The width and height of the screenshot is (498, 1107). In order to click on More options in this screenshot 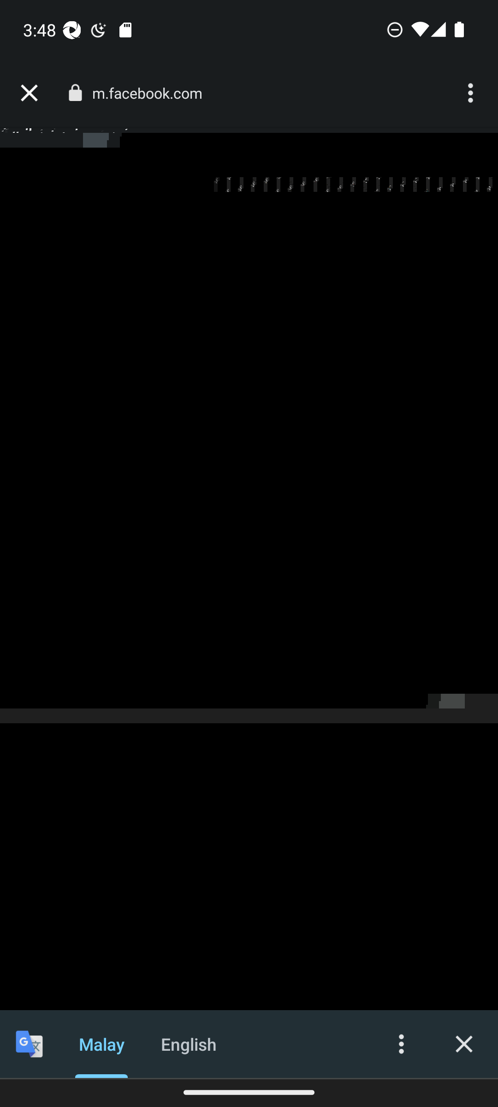, I will do `click(401, 1043)`.